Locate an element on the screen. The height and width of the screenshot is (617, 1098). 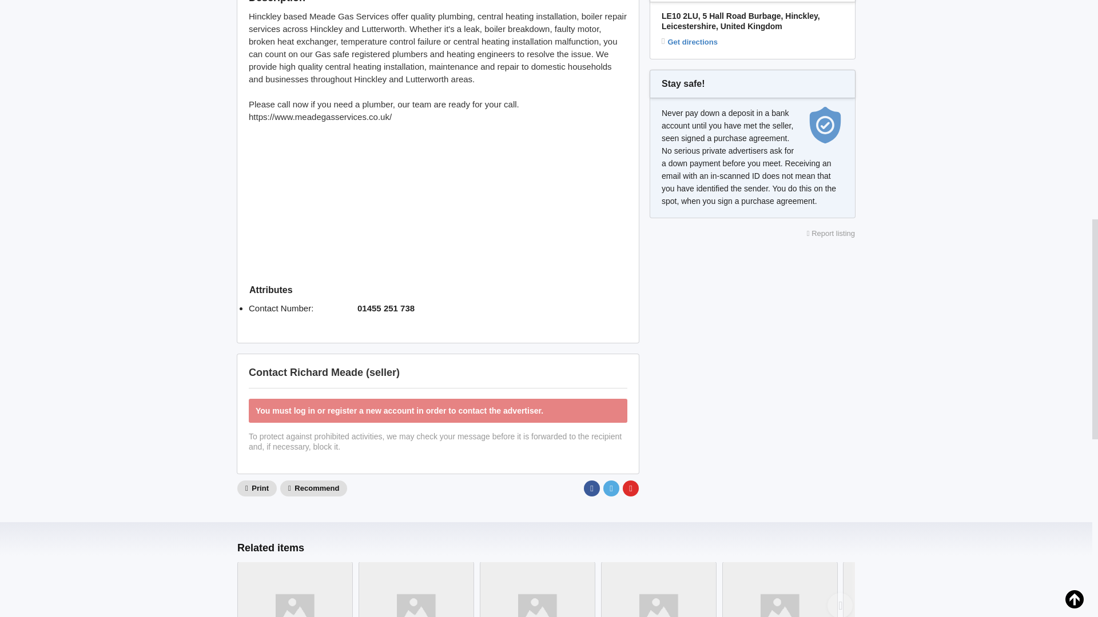
Share on Pinterest is located at coordinates (630, 488).